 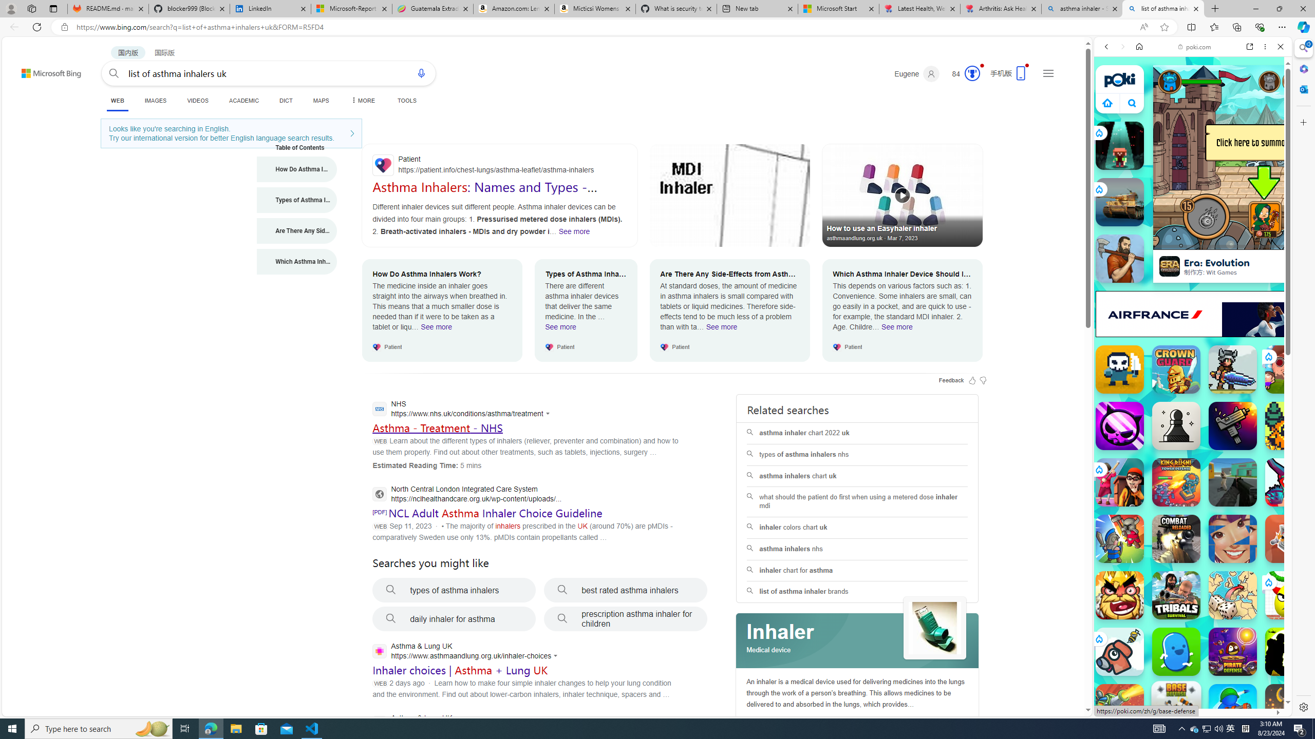 I want to click on Classic Chess, so click(x=1176, y=426).